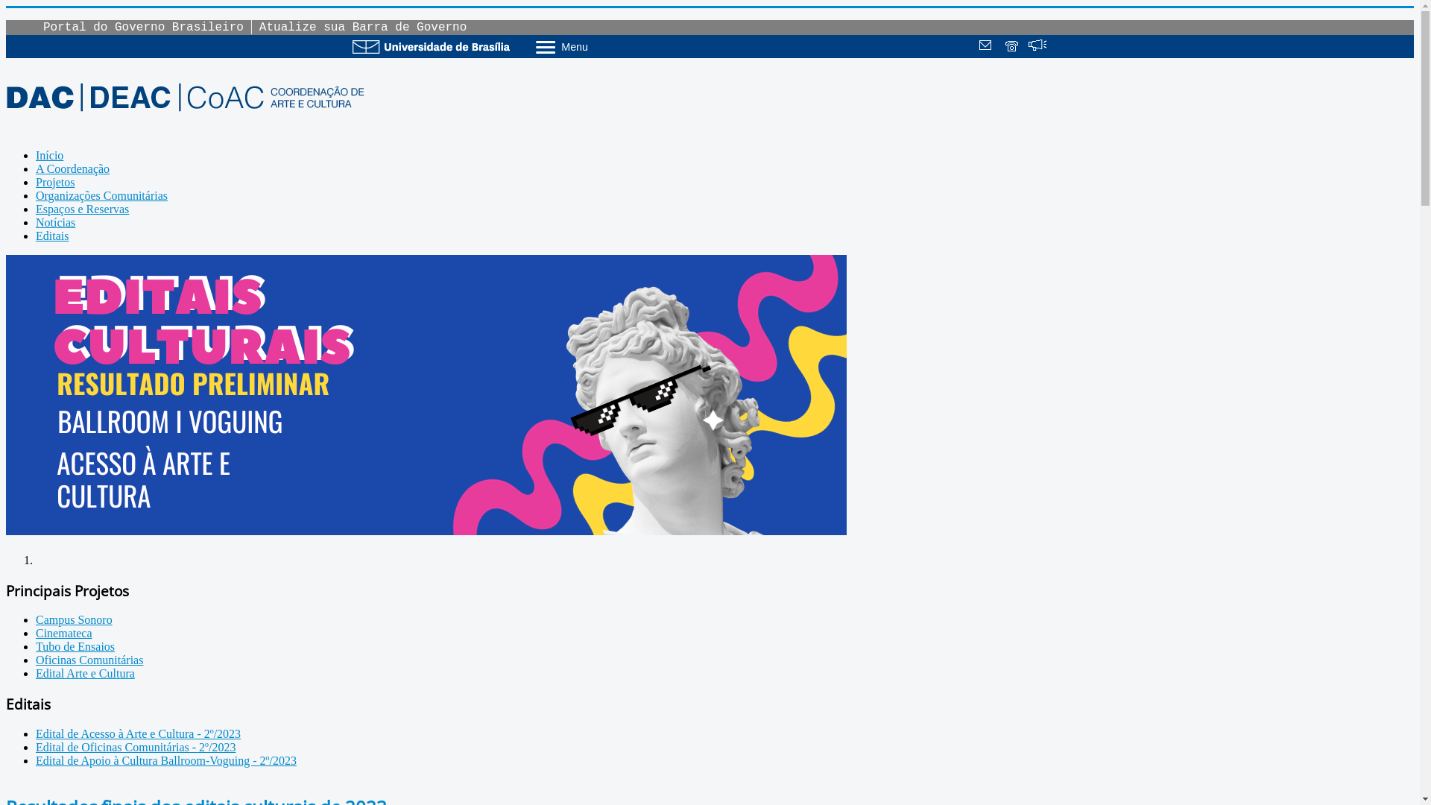  Describe the element at coordinates (1063, 47) in the screenshot. I see ` ` at that location.